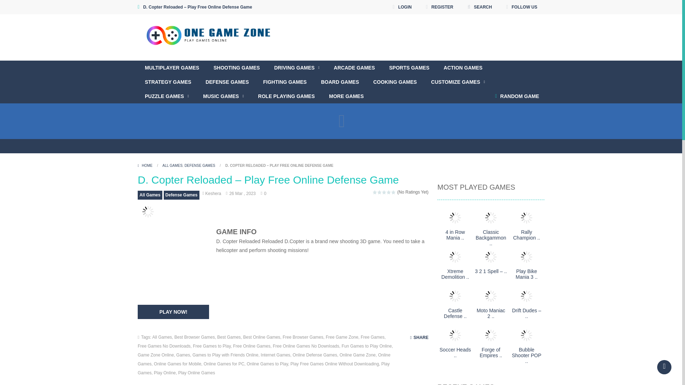 Image resolution: width=685 pixels, height=385 pixels. I want to click on SEARCH, so click(479, 7).